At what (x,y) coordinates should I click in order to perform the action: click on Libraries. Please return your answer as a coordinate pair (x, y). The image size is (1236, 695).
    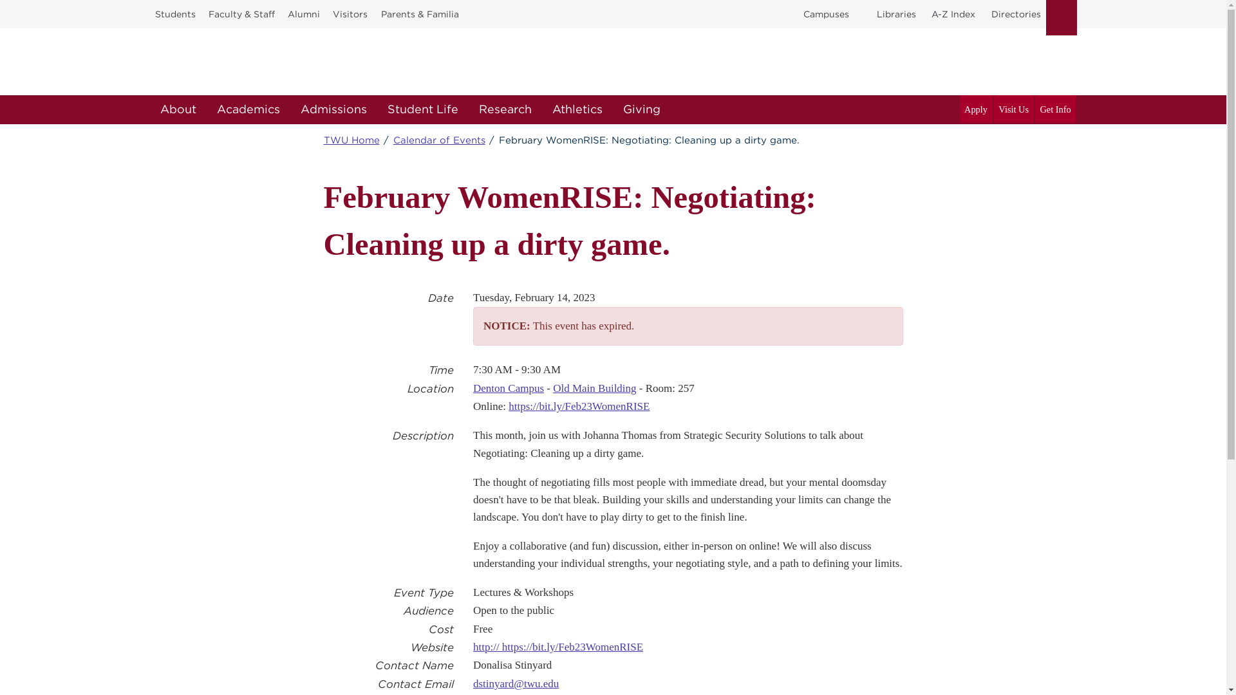
    Looking at the image, I should click on (896, 14).